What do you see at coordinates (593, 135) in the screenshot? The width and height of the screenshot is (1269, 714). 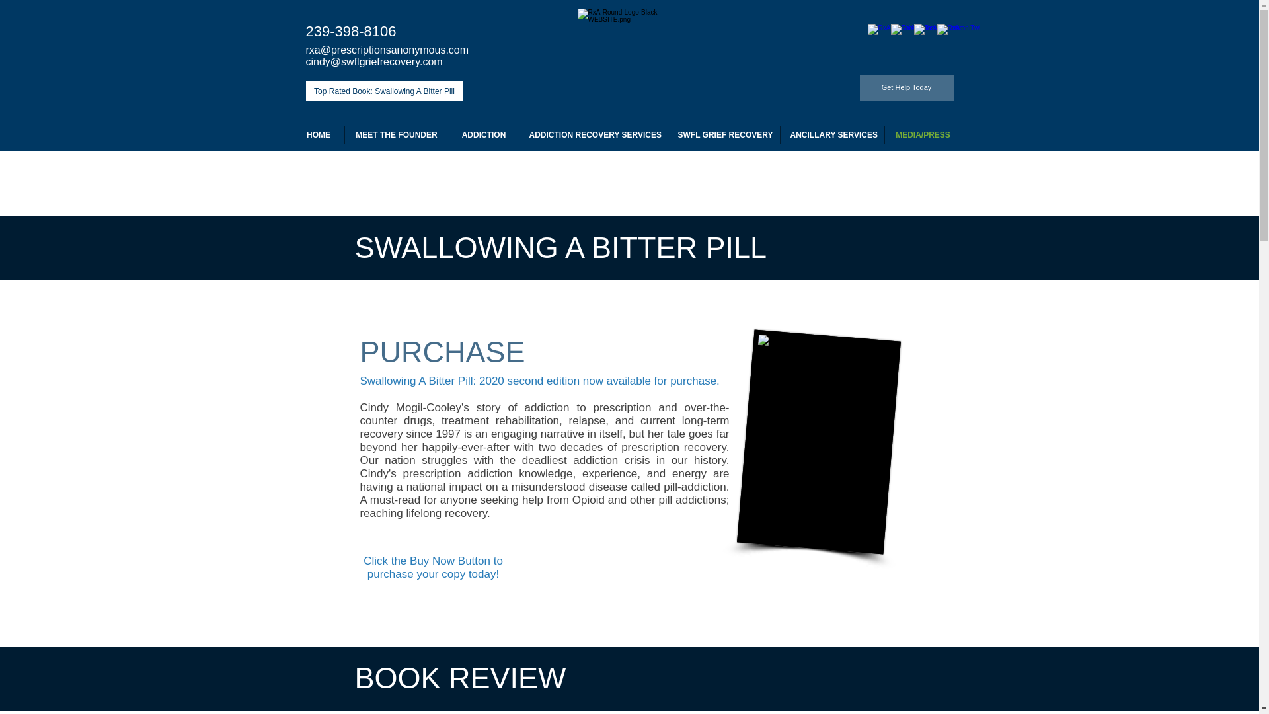 I see `ADDICTION RECOVERY SERVICES` at bounding box center [593, 135].